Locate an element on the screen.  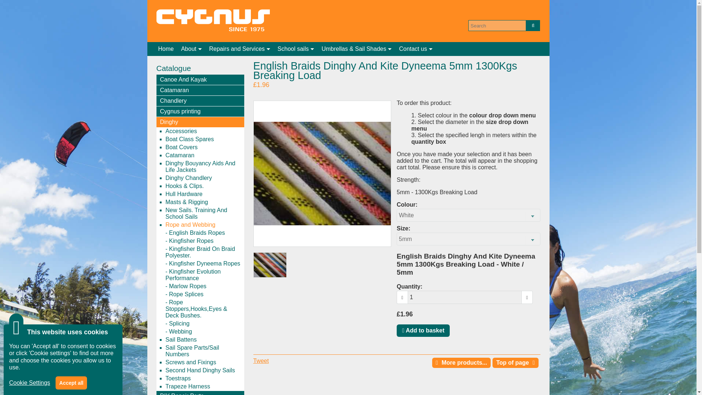
New Sails. Training And School Sails is located at coordinates (204, 213).